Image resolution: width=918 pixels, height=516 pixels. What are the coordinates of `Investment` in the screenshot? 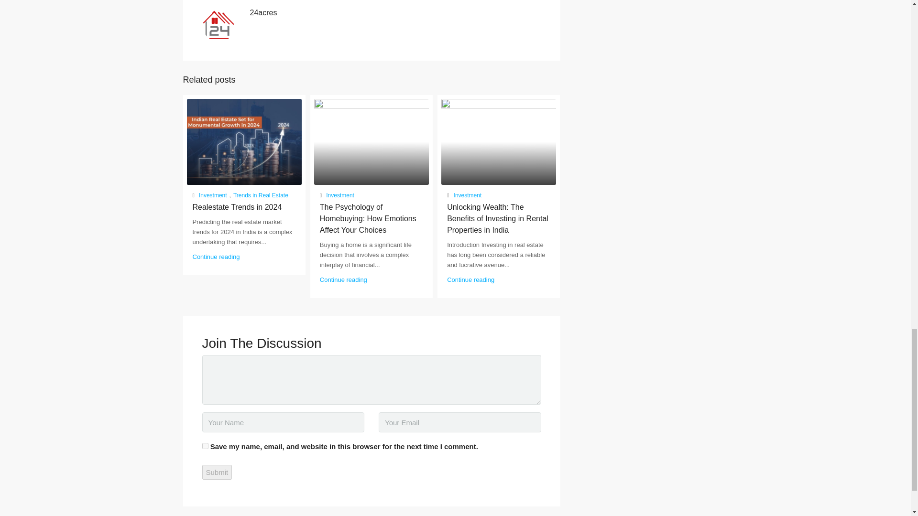 It's located at (213, 196).